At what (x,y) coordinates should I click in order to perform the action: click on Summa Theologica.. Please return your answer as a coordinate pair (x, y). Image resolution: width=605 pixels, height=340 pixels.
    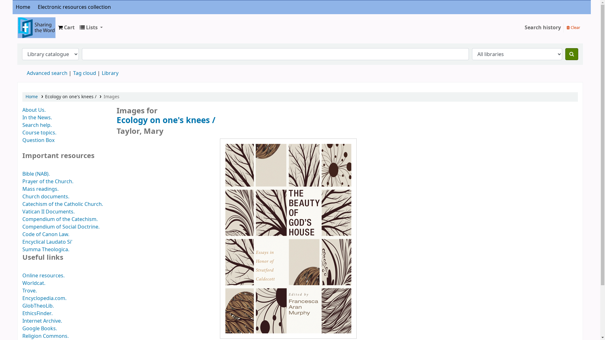
    Looking at the image, I should click on (46, 250).